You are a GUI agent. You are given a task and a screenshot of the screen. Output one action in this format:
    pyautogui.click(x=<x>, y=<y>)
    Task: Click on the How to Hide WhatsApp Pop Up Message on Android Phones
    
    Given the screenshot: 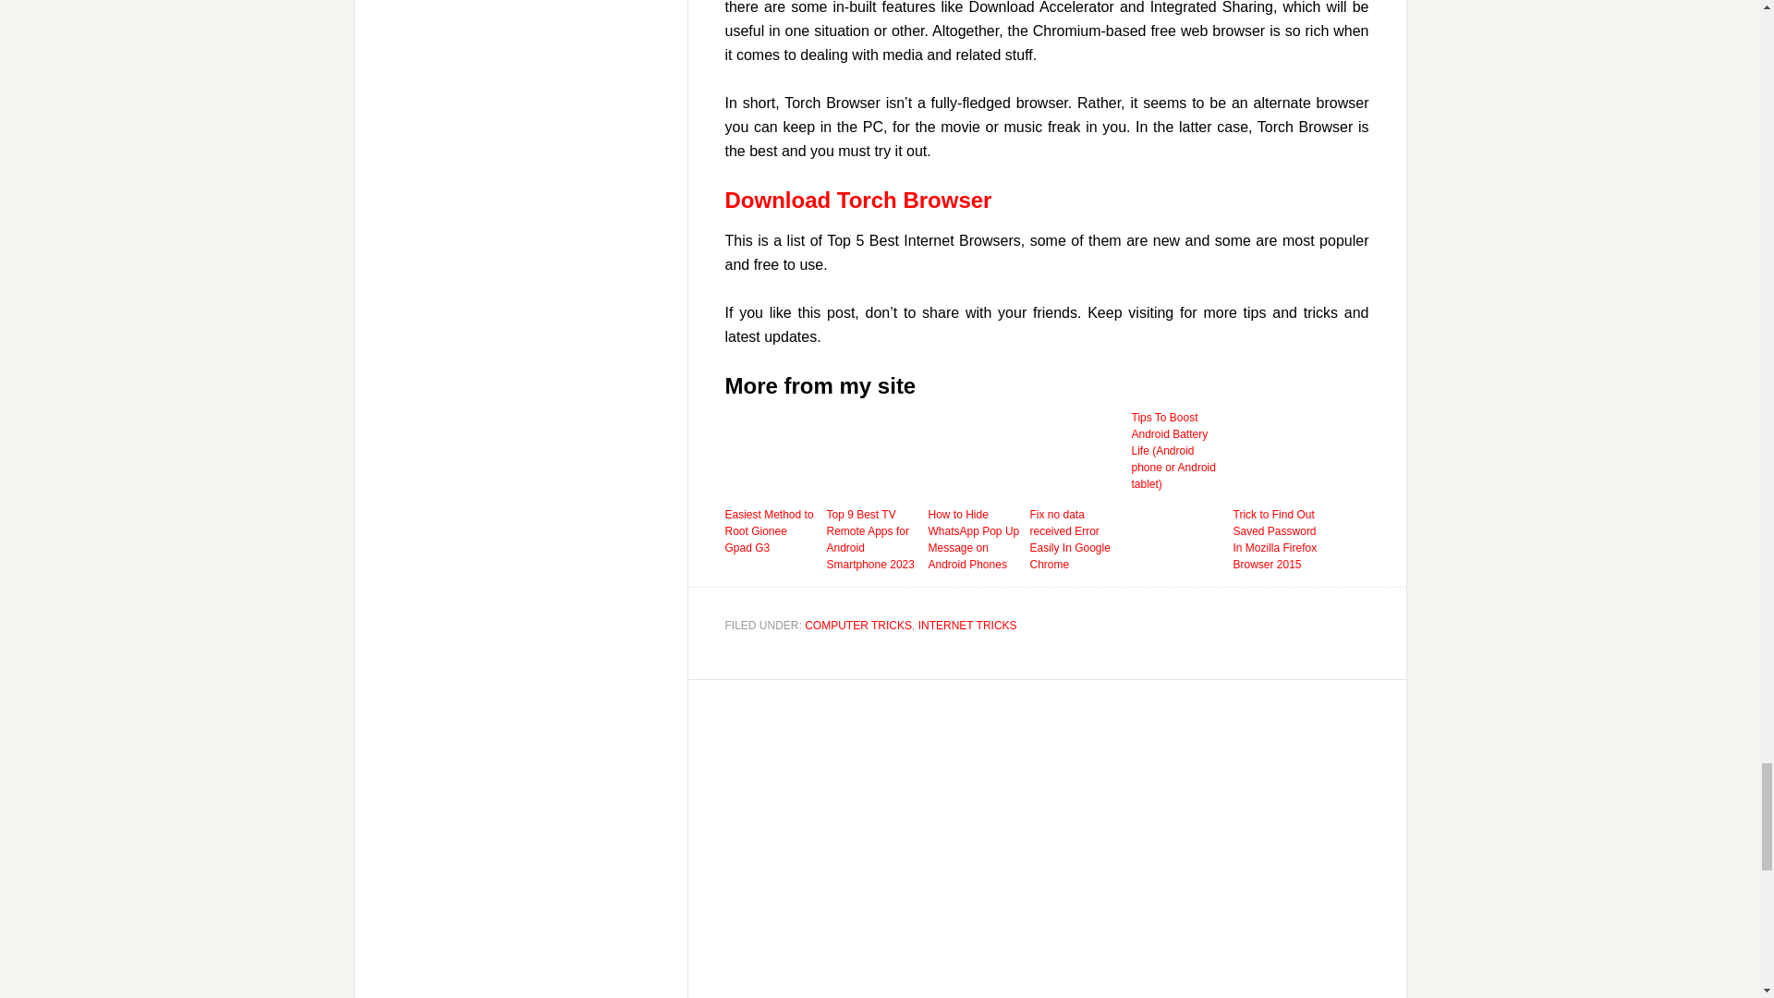 What is the action you would take?
    pyautogui.click(x=974, y=539)
    